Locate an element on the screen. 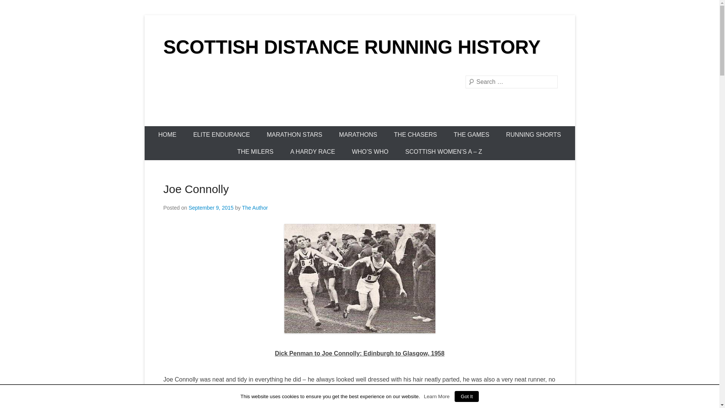 The height and width of the screenshot is (408, 725). The Author is located at coordinates (255, 208).